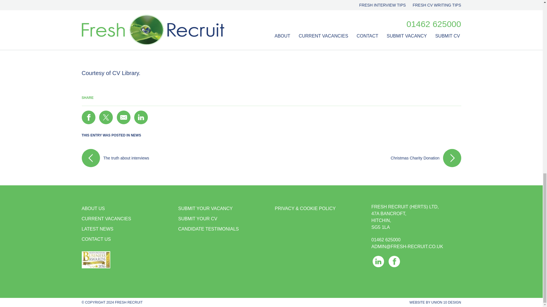 This screenshot has width=547, height=307. I want to click on CONTACT US, so click(126, 239).